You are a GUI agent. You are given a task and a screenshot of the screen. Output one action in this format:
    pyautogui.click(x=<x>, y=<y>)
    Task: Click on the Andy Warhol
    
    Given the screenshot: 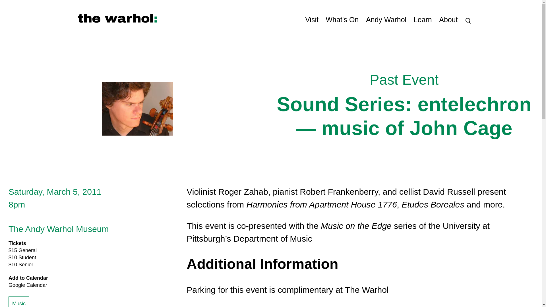 What is the action you would take?
    pyautogui.click(x=118, y=18)
    